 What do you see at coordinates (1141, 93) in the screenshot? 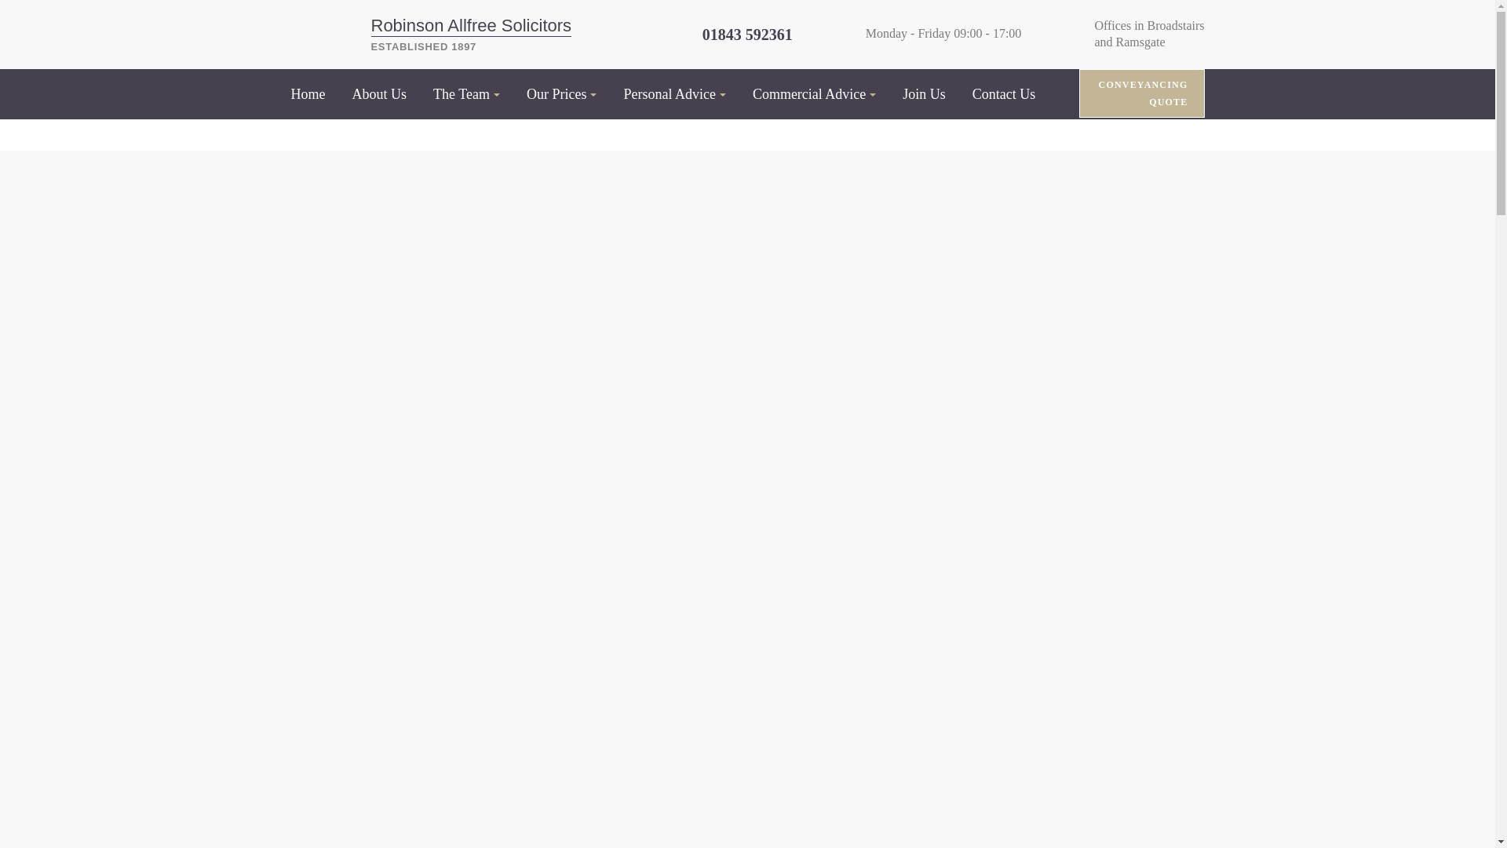
I see `CONVEYANCING QUOTE` at bounding box center [1141, 93].